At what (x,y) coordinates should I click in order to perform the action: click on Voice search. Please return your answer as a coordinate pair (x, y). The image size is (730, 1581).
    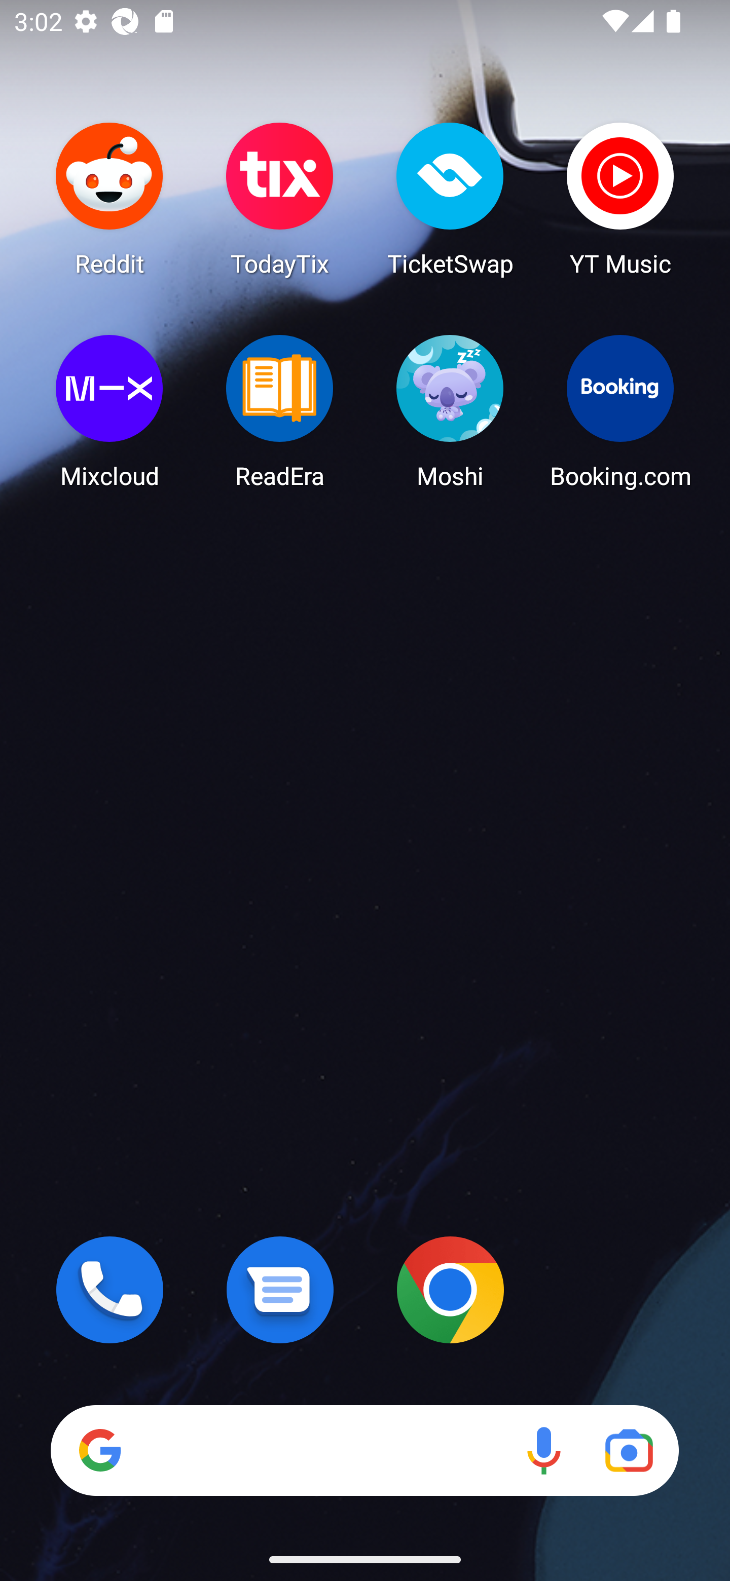
    Looking at the image, I should click on (543, 1450).